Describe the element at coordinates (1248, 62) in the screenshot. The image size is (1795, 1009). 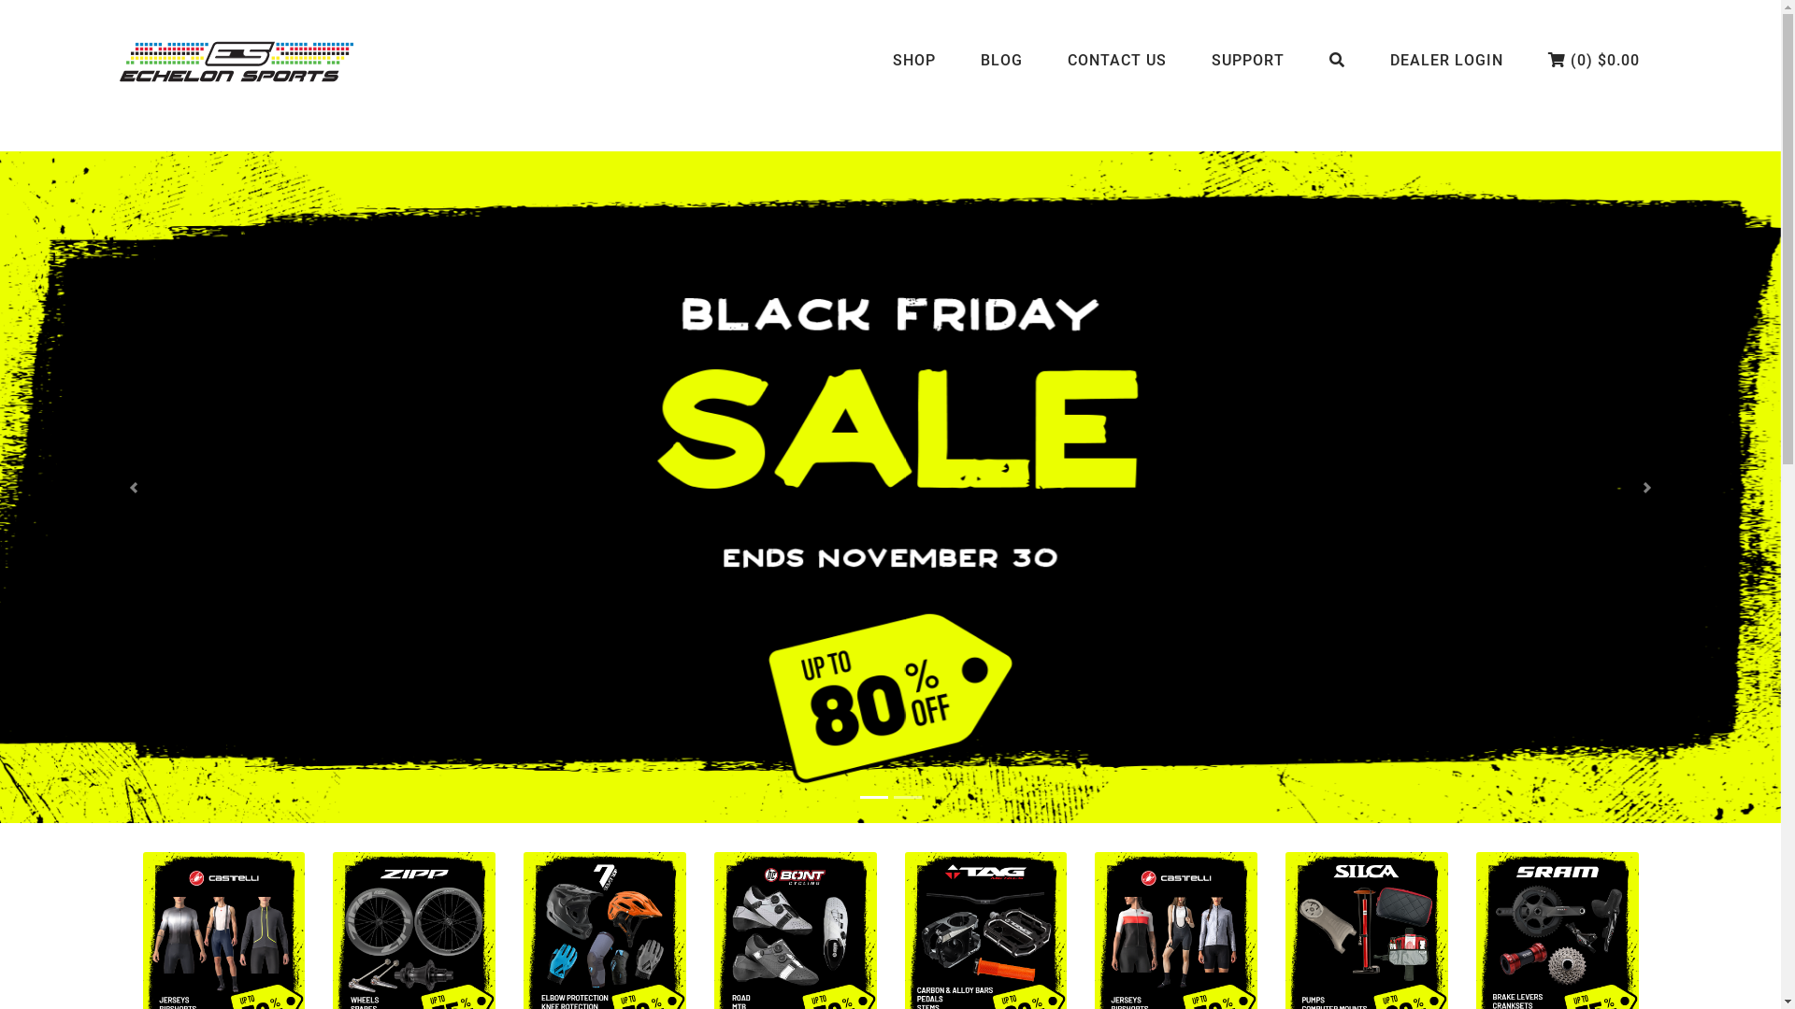
I see `SUPPORT` at that location.